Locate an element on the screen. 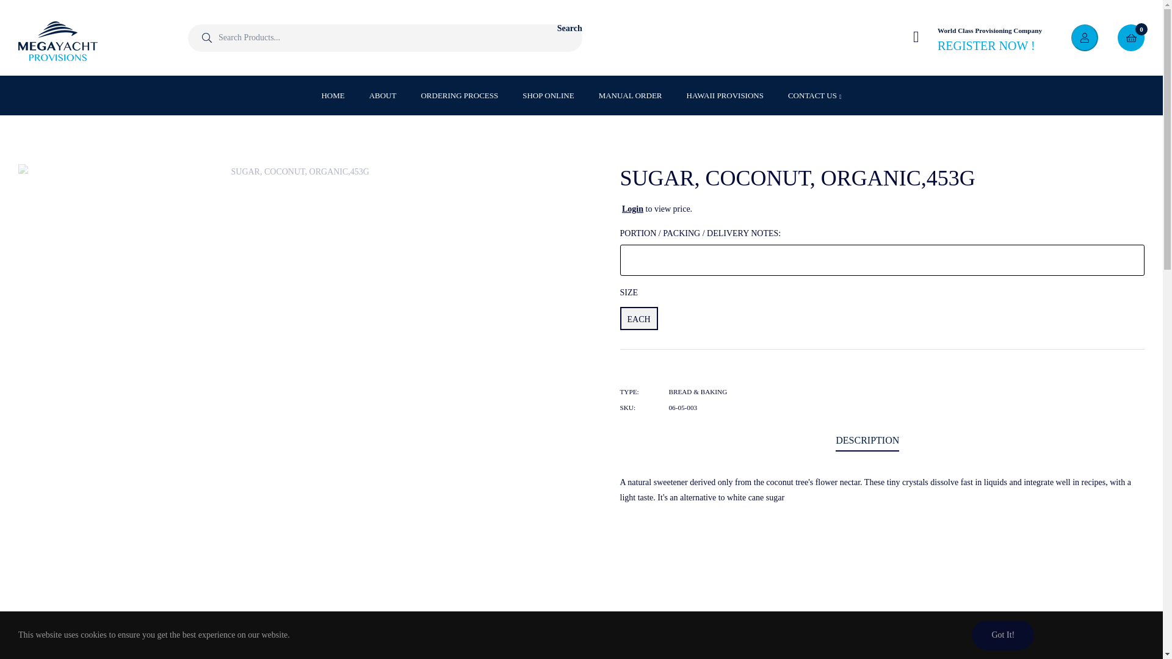 The height and width of the screenshot is (659, 1172). HAWAII PROVISIONS is located at coordinates (725, 95).